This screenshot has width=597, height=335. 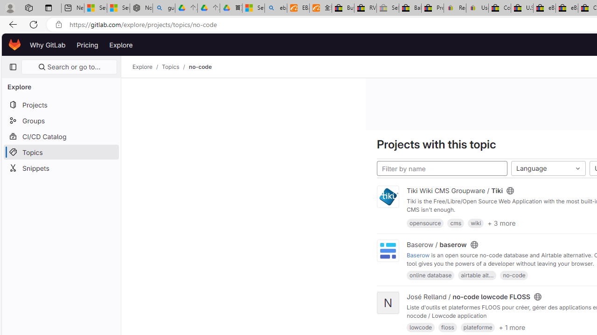 I want to click on Class: project, so click(x=388, y=250).